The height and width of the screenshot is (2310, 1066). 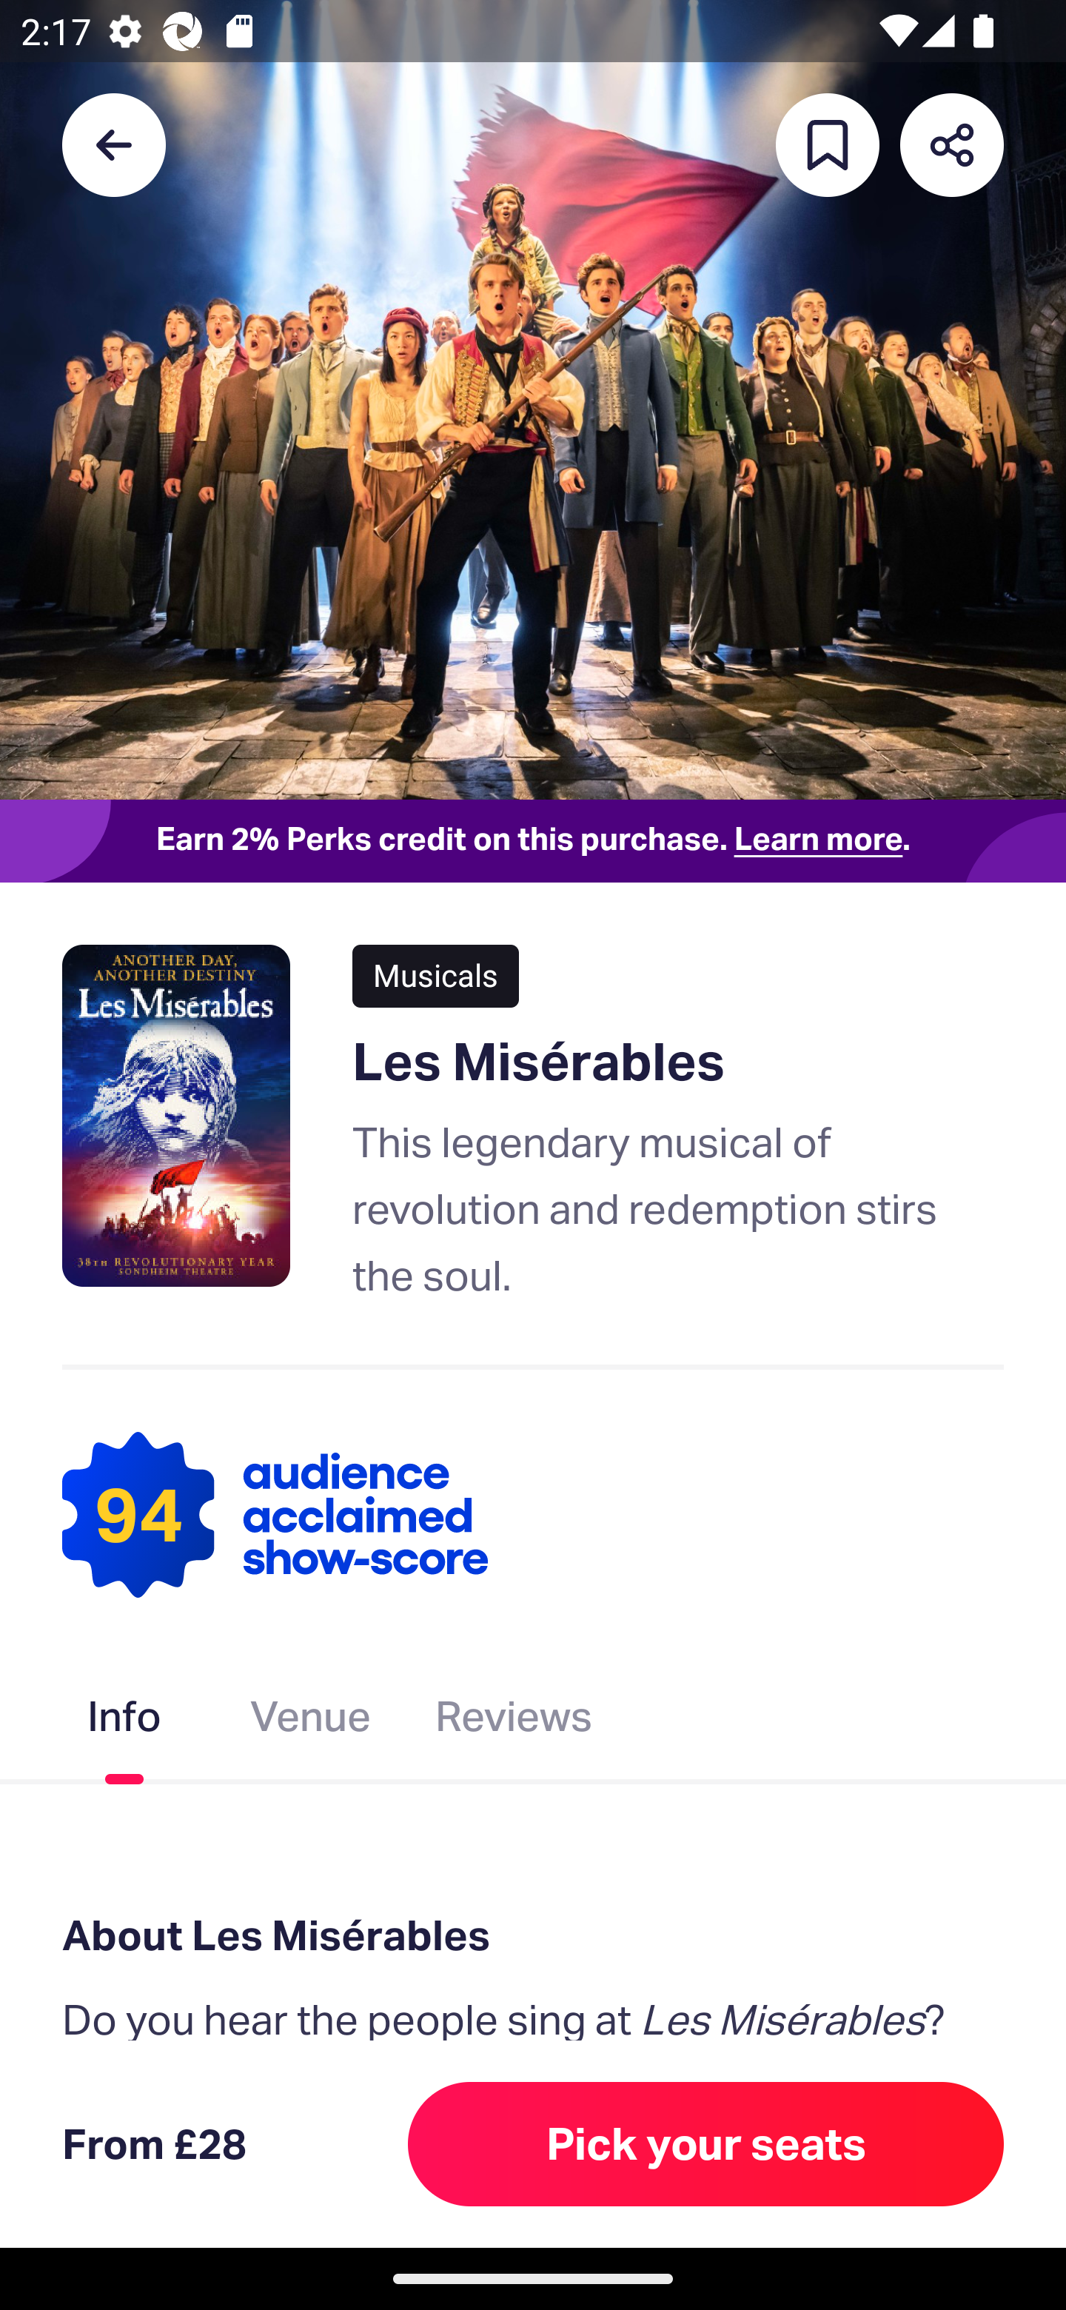 What do you see at coordinates (514, 1722) in the screenshot?
I see `Reviews` at bounding box center [514, 1722].